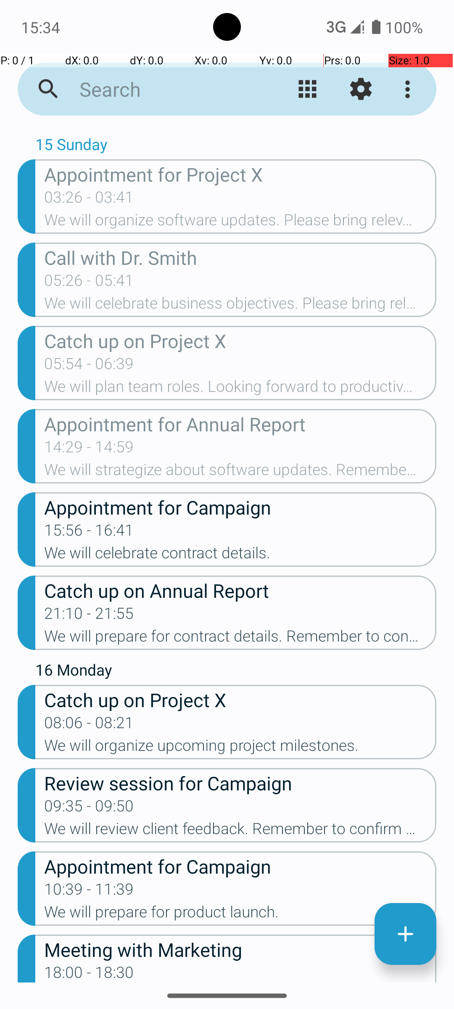  I want to click on 08:06 - 08:21, so click(89, 725).